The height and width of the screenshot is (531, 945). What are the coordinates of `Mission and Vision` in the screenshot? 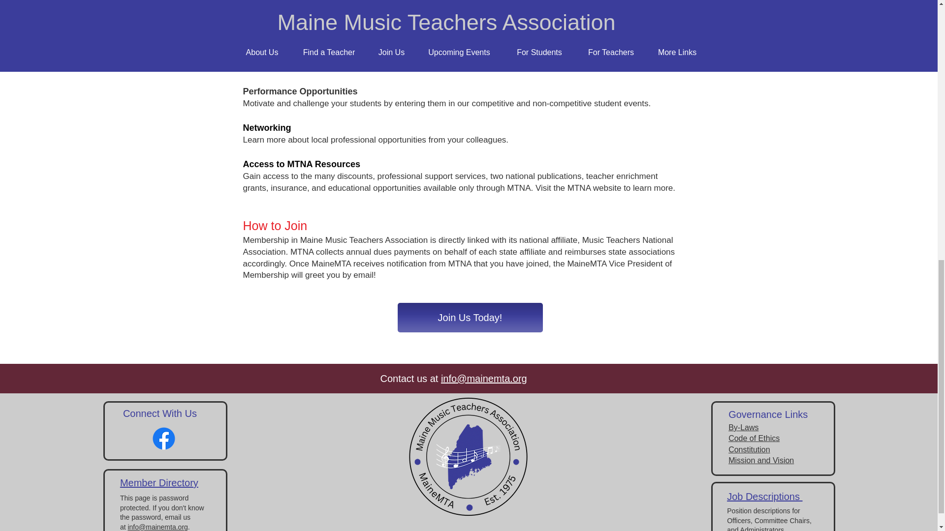 It's located at (761, 460).